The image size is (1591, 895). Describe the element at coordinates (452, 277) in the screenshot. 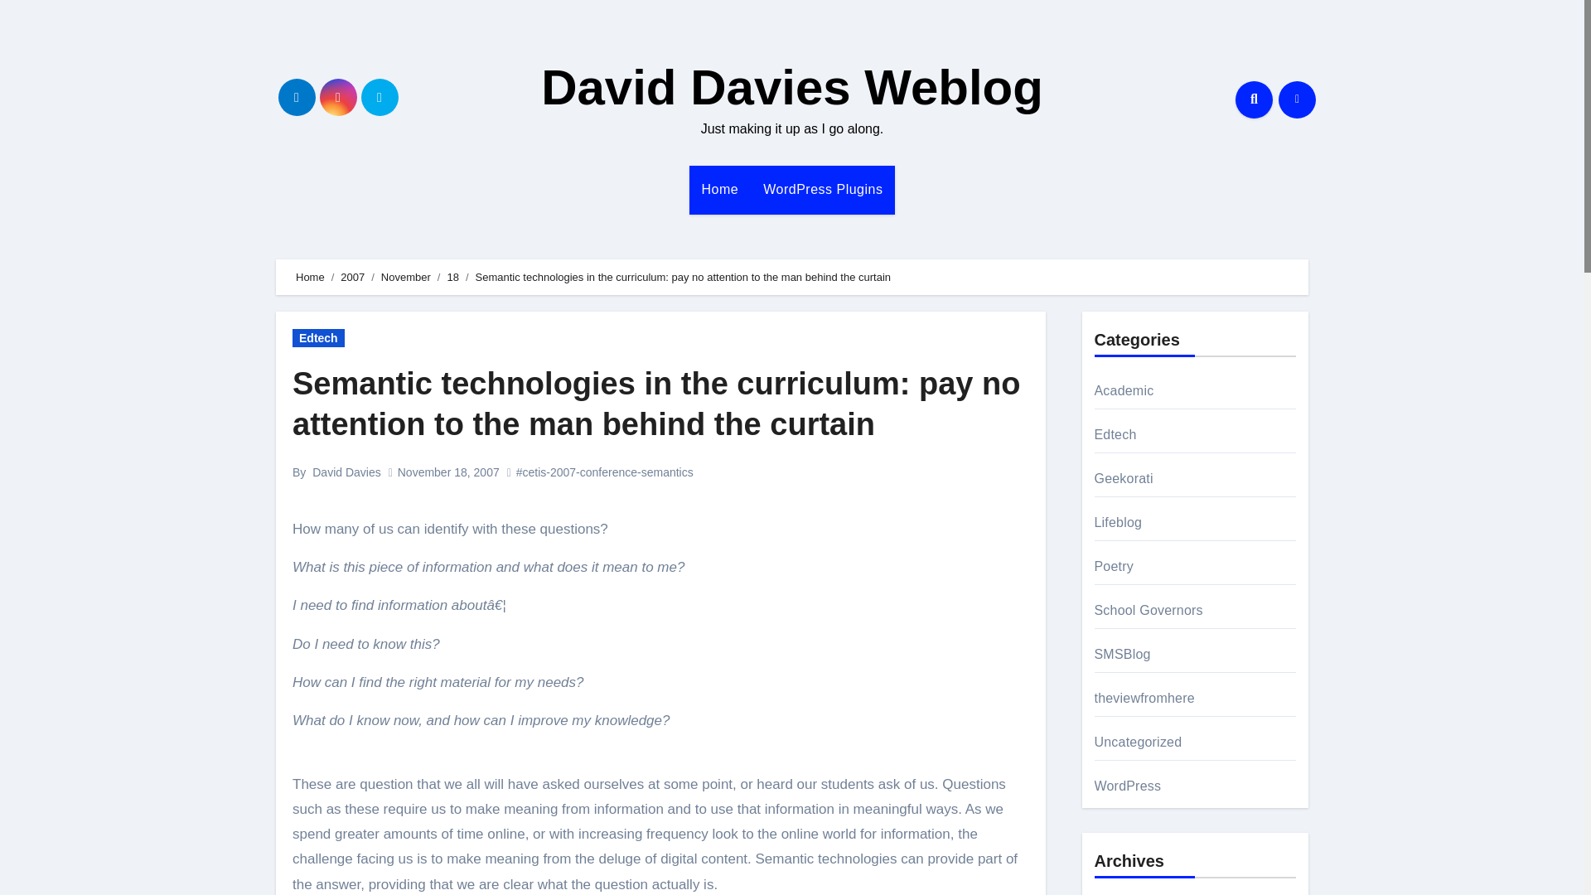

I see `18` at that location.